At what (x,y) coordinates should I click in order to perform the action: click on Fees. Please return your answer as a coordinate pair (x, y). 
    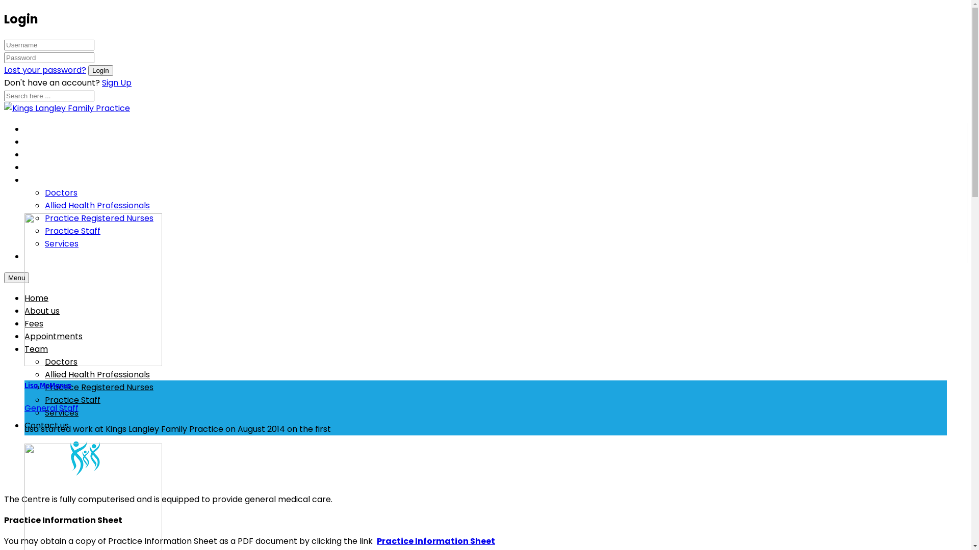
    Looking at the image, I should click on (41, 154).